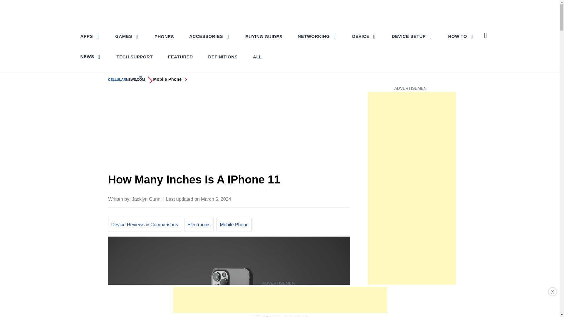 This screenshot has height=317, width=564. What do you see at coordinates (310, 198) in the screenshot?
I see `Share on Pinterest` at bounding box center [310, 198].